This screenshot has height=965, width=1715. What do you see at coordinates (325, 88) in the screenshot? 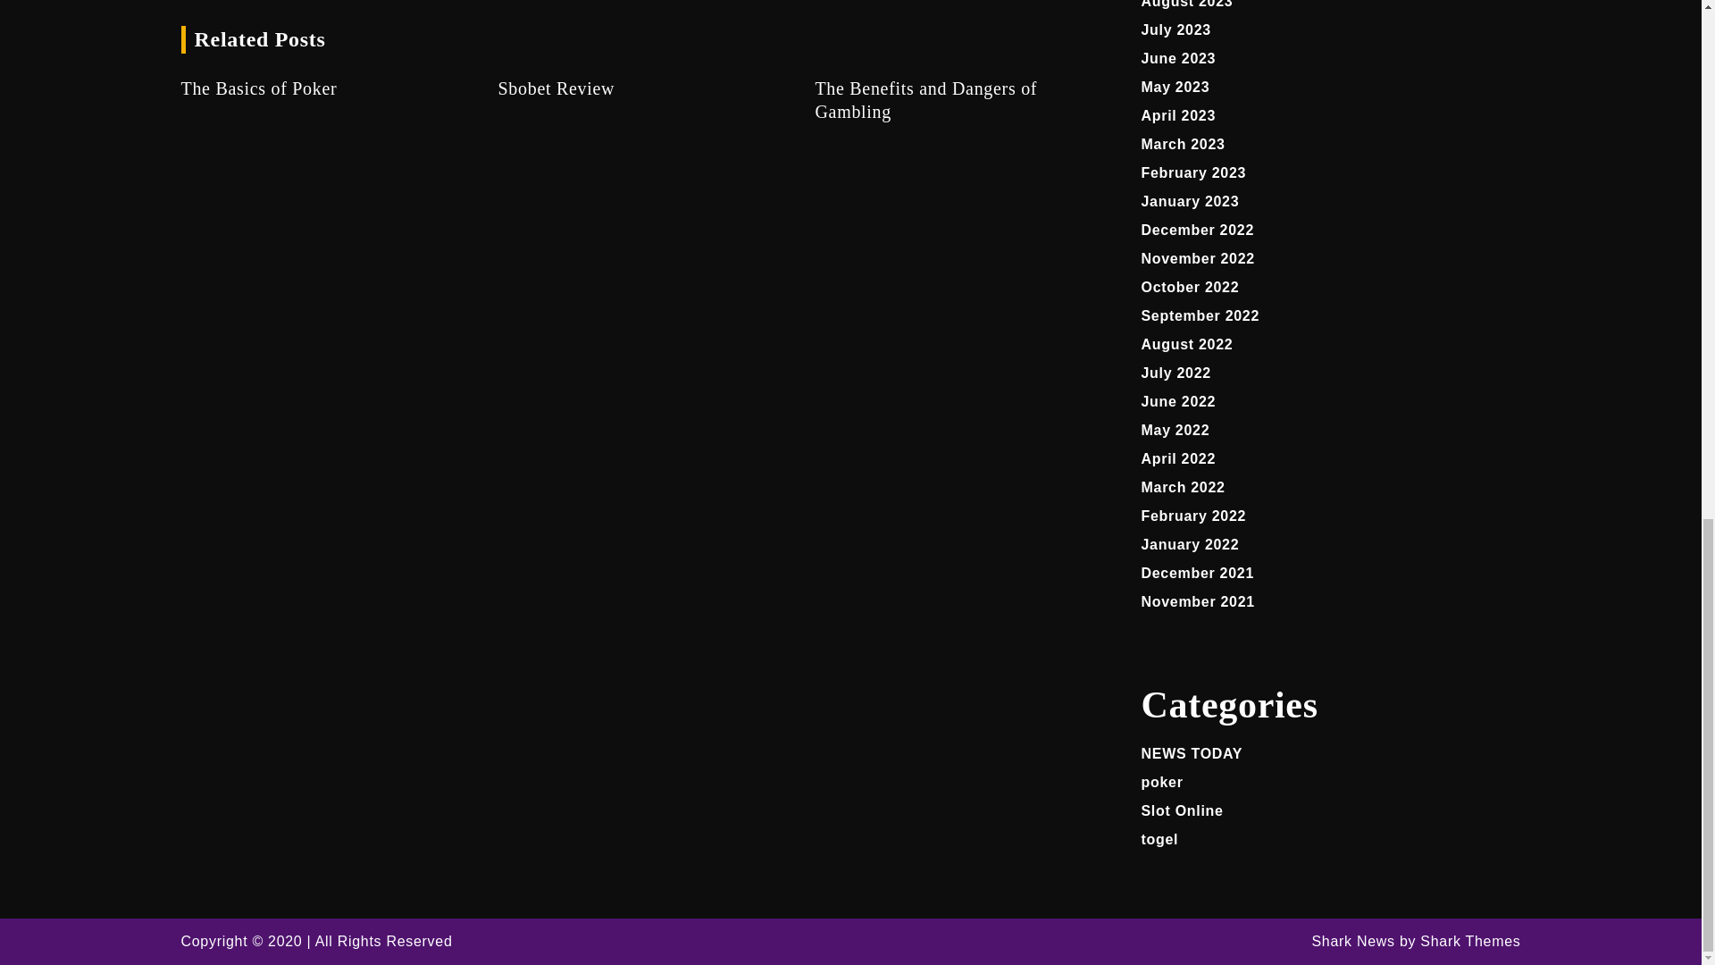
I see `The Basics of Poker` at bounding box center [325, 88].